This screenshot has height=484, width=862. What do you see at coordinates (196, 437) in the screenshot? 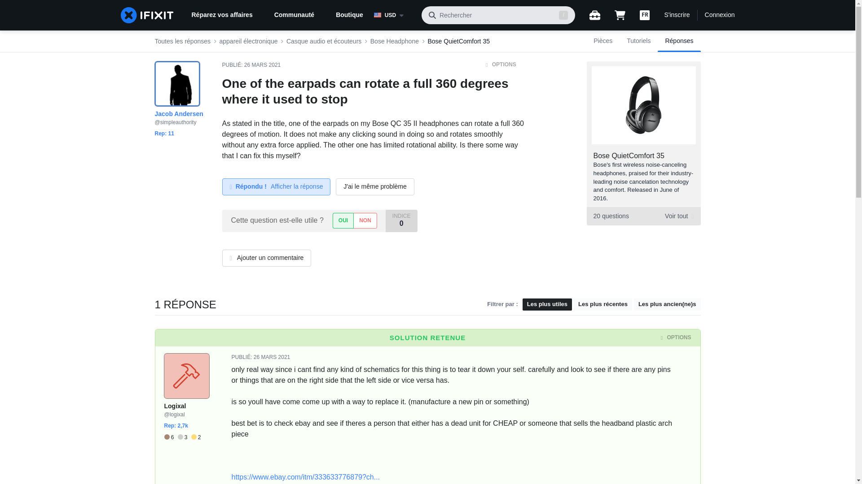
I see `2 badges Or` at bounding box center [196, 437].